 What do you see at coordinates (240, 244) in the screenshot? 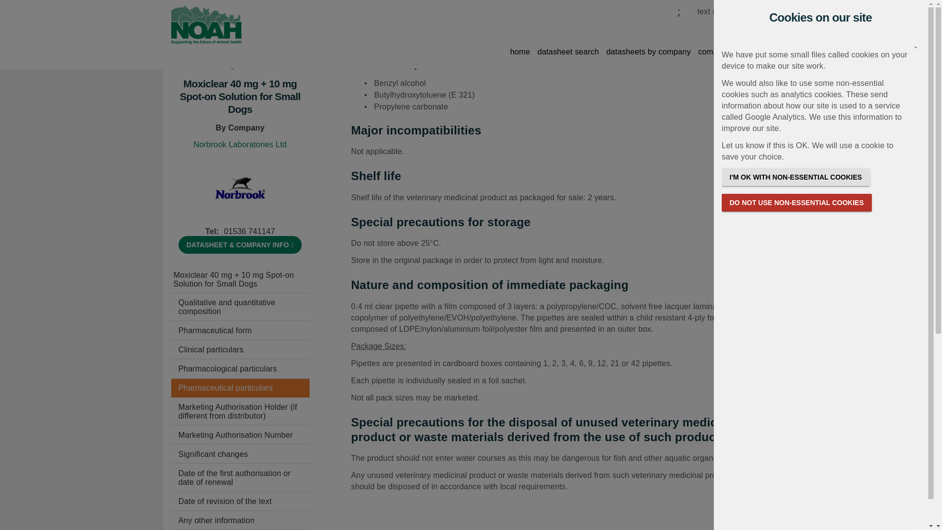
I see `Toggle publication metadata` at bounding box center [240, 244].